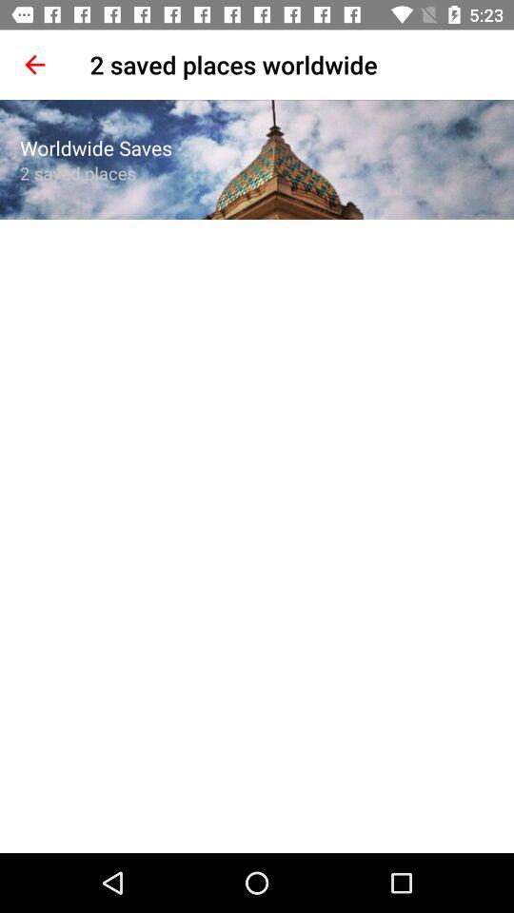 This screenshot has height=913, width=514. I want to click on launch the item to the left of the 2 saved places icon, so click(34, 65).